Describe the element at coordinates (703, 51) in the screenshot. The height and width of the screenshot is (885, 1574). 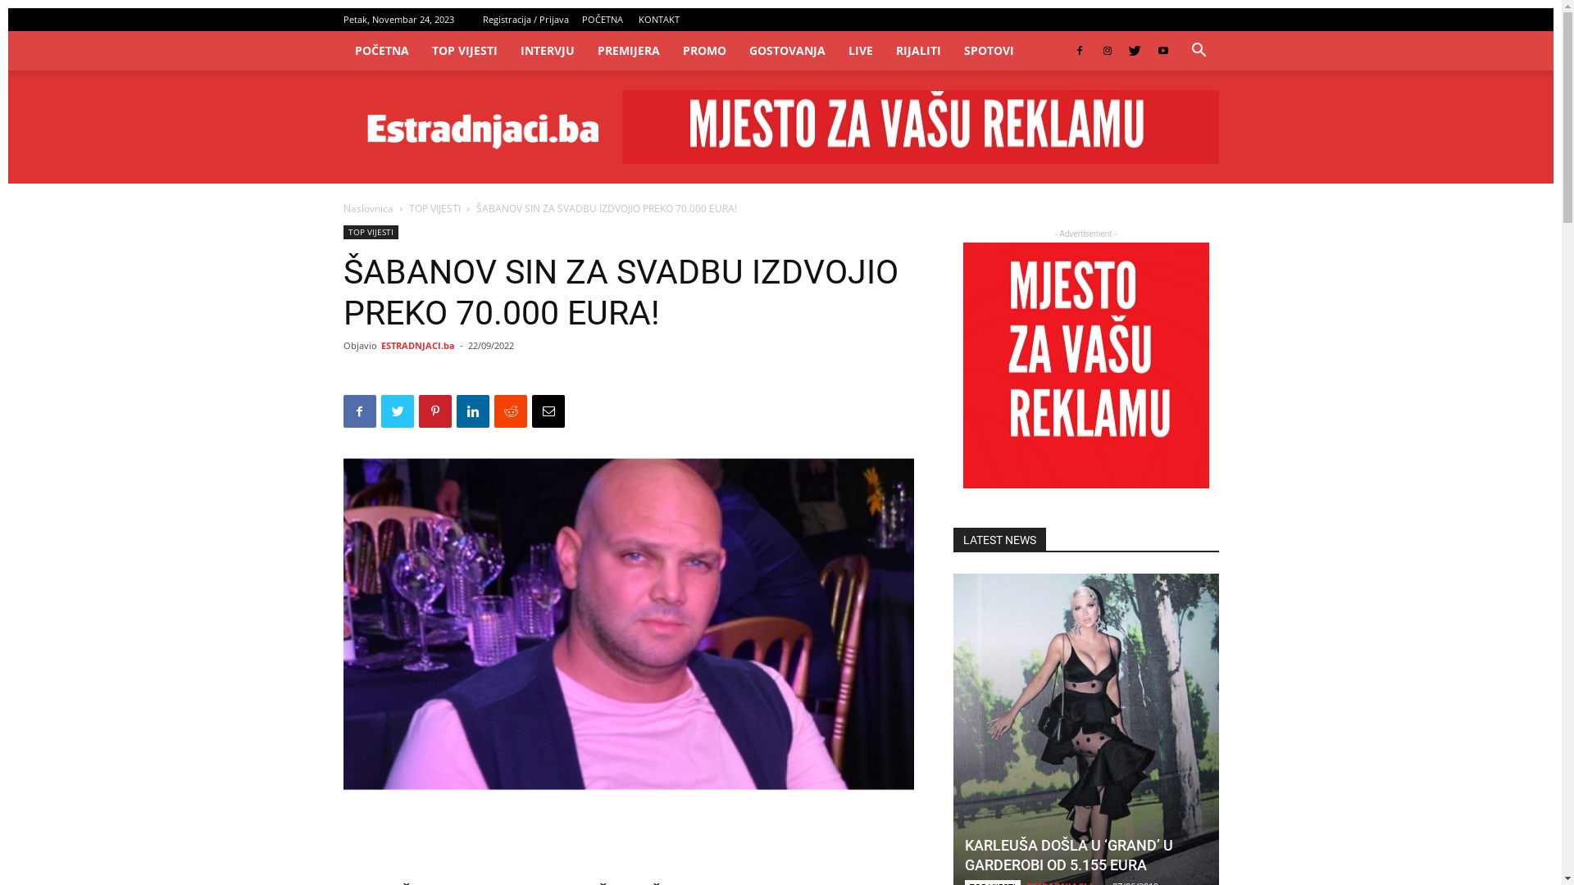
I see `PROMO` at that location.